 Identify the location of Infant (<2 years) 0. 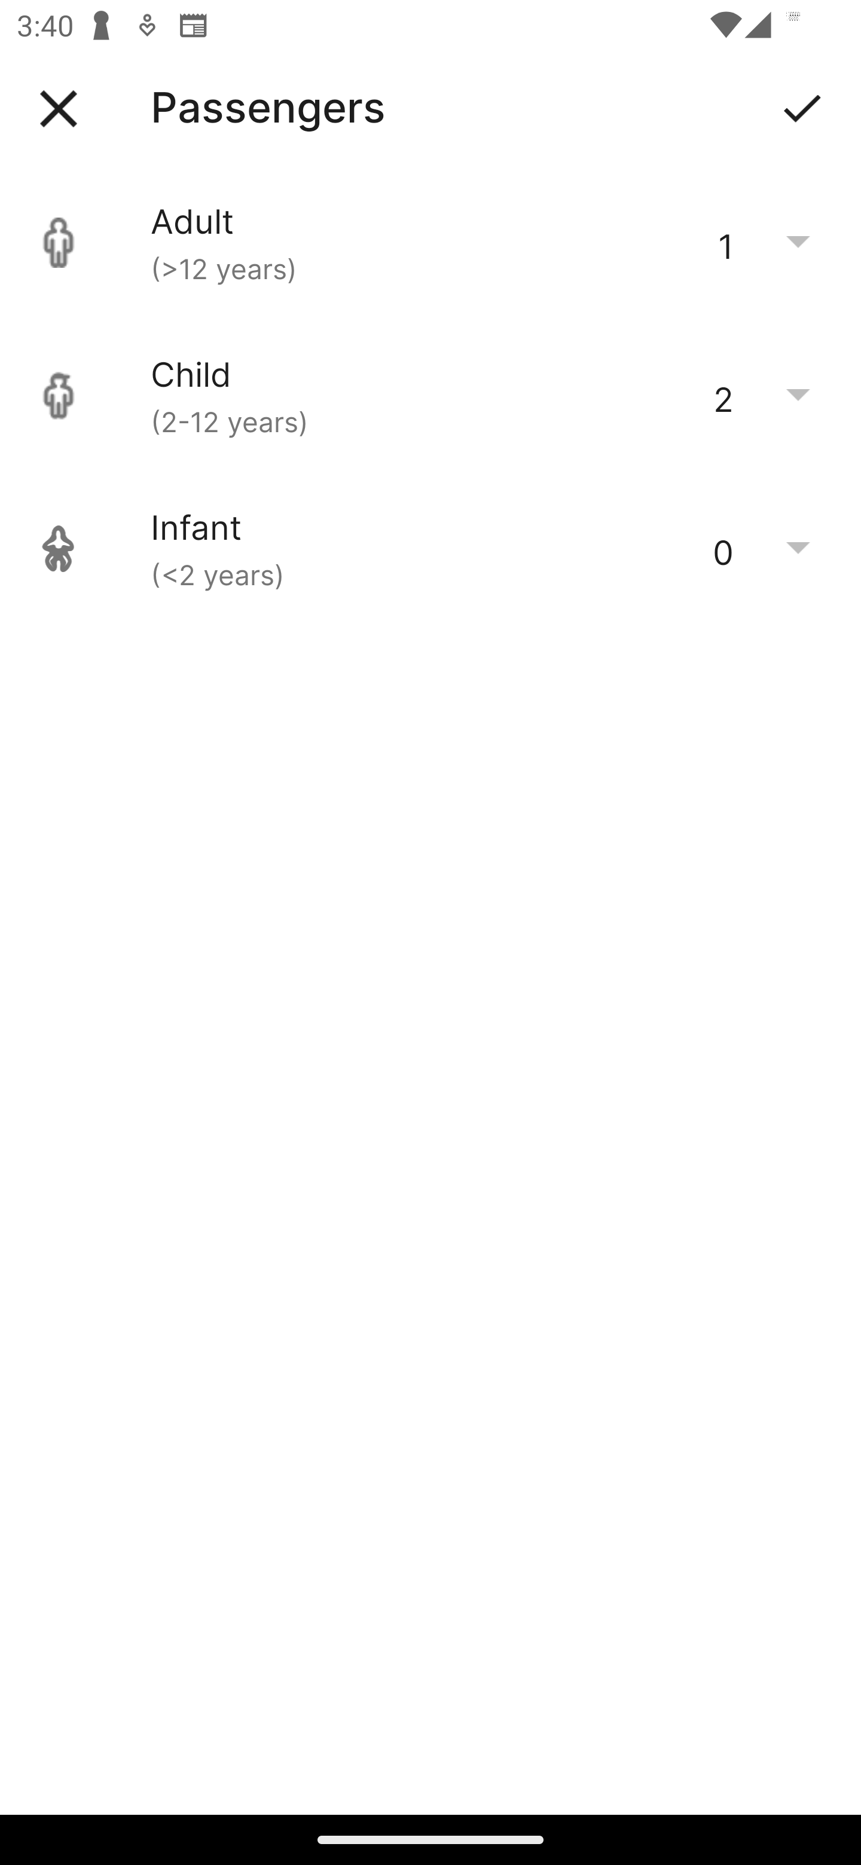
(430, 549).